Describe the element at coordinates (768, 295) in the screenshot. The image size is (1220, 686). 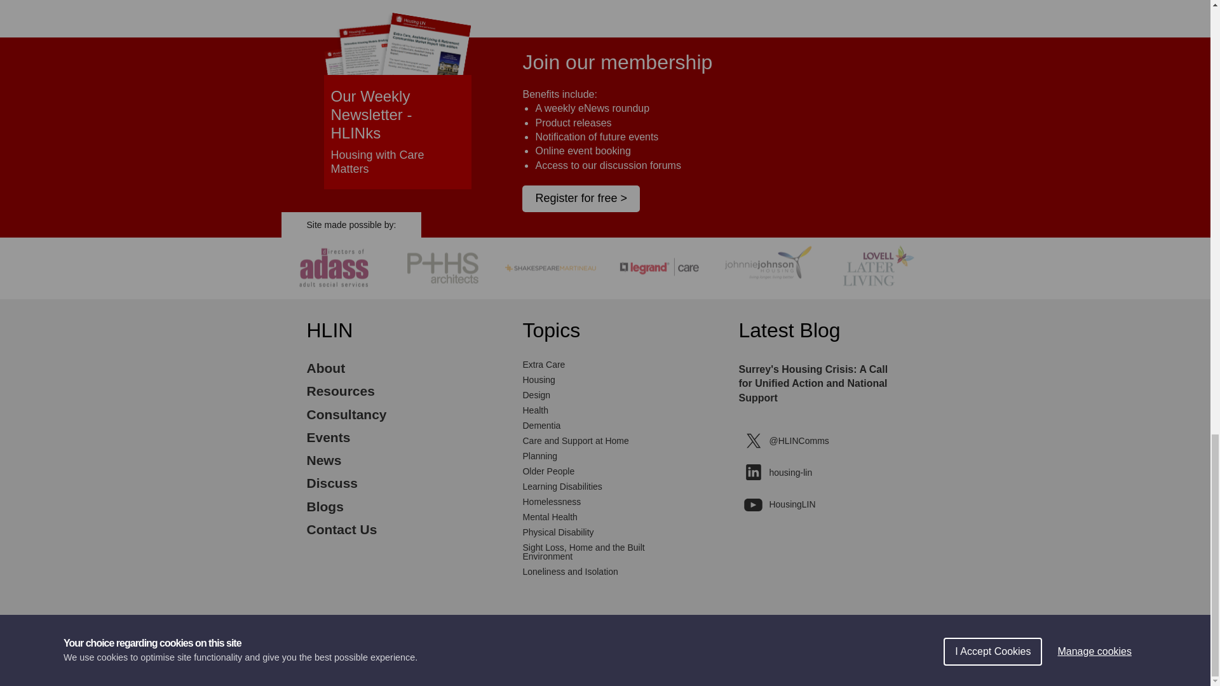
I see `Jonnie Johnson` at that location.